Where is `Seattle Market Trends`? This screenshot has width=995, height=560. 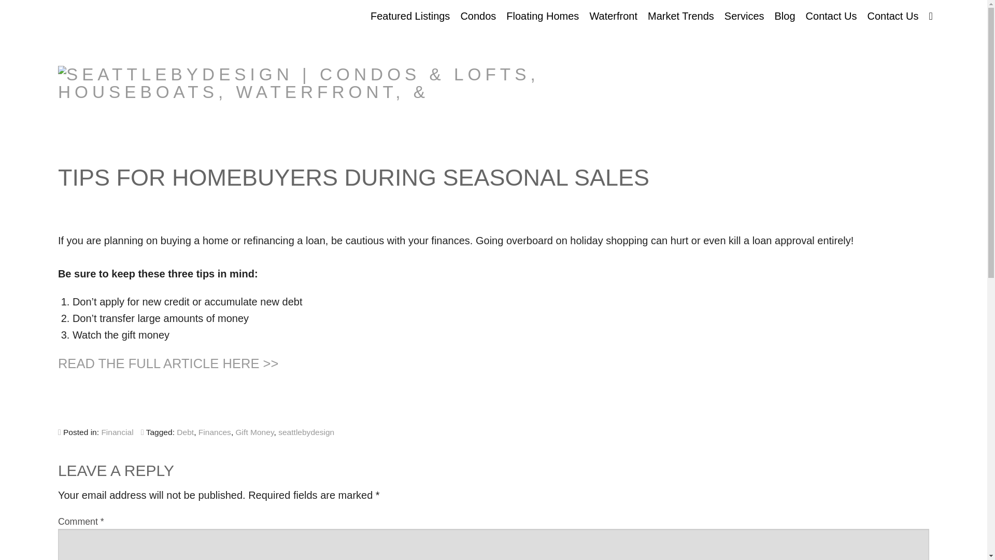 Seattle Market Trends is located at coordinates (681, 234).